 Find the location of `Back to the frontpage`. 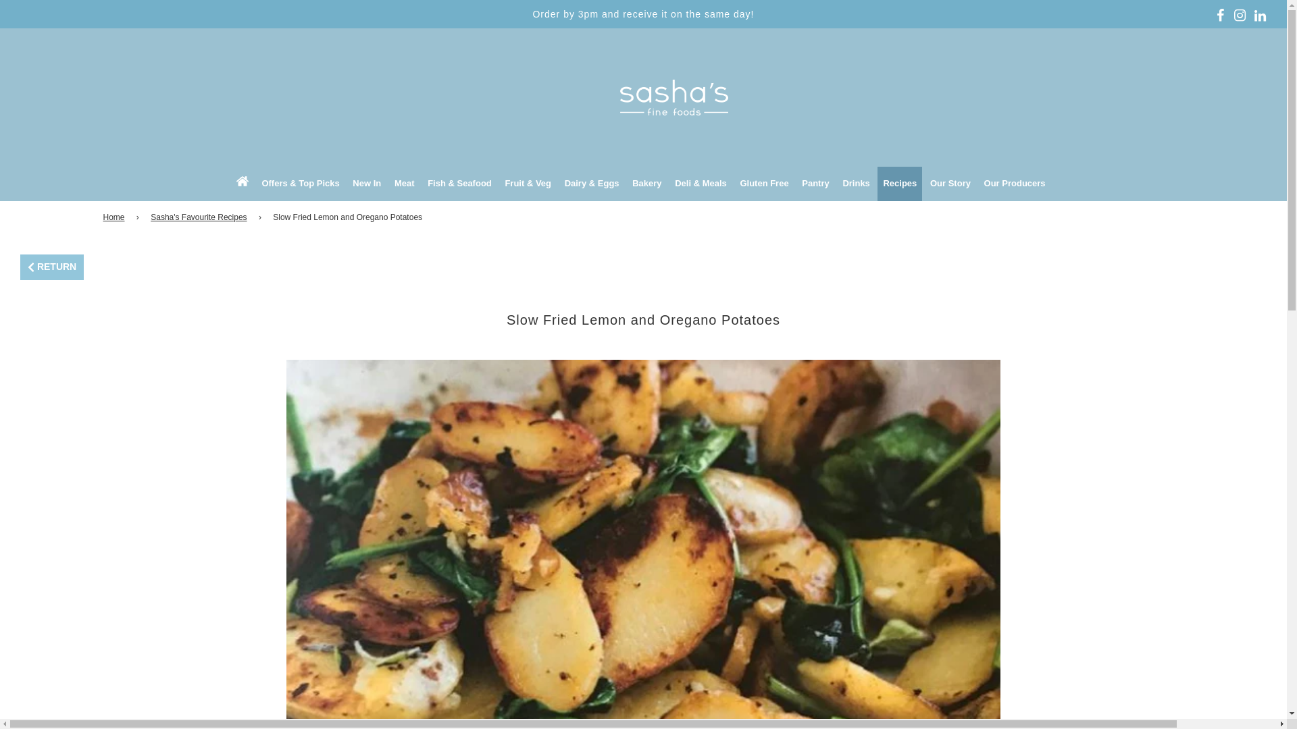

Back to the frontpage is located at coordinates (115, 217).